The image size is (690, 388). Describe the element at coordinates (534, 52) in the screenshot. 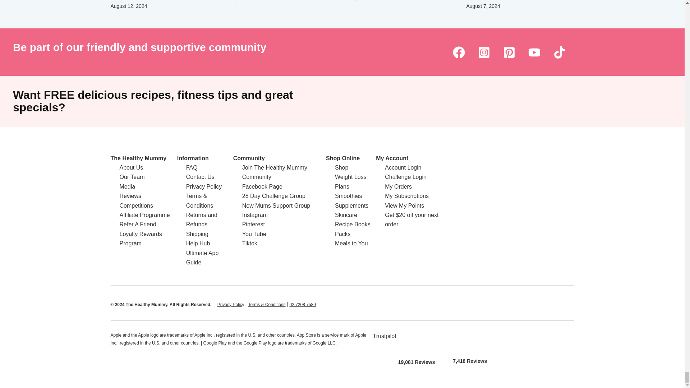

I see `You Tube` at that location.